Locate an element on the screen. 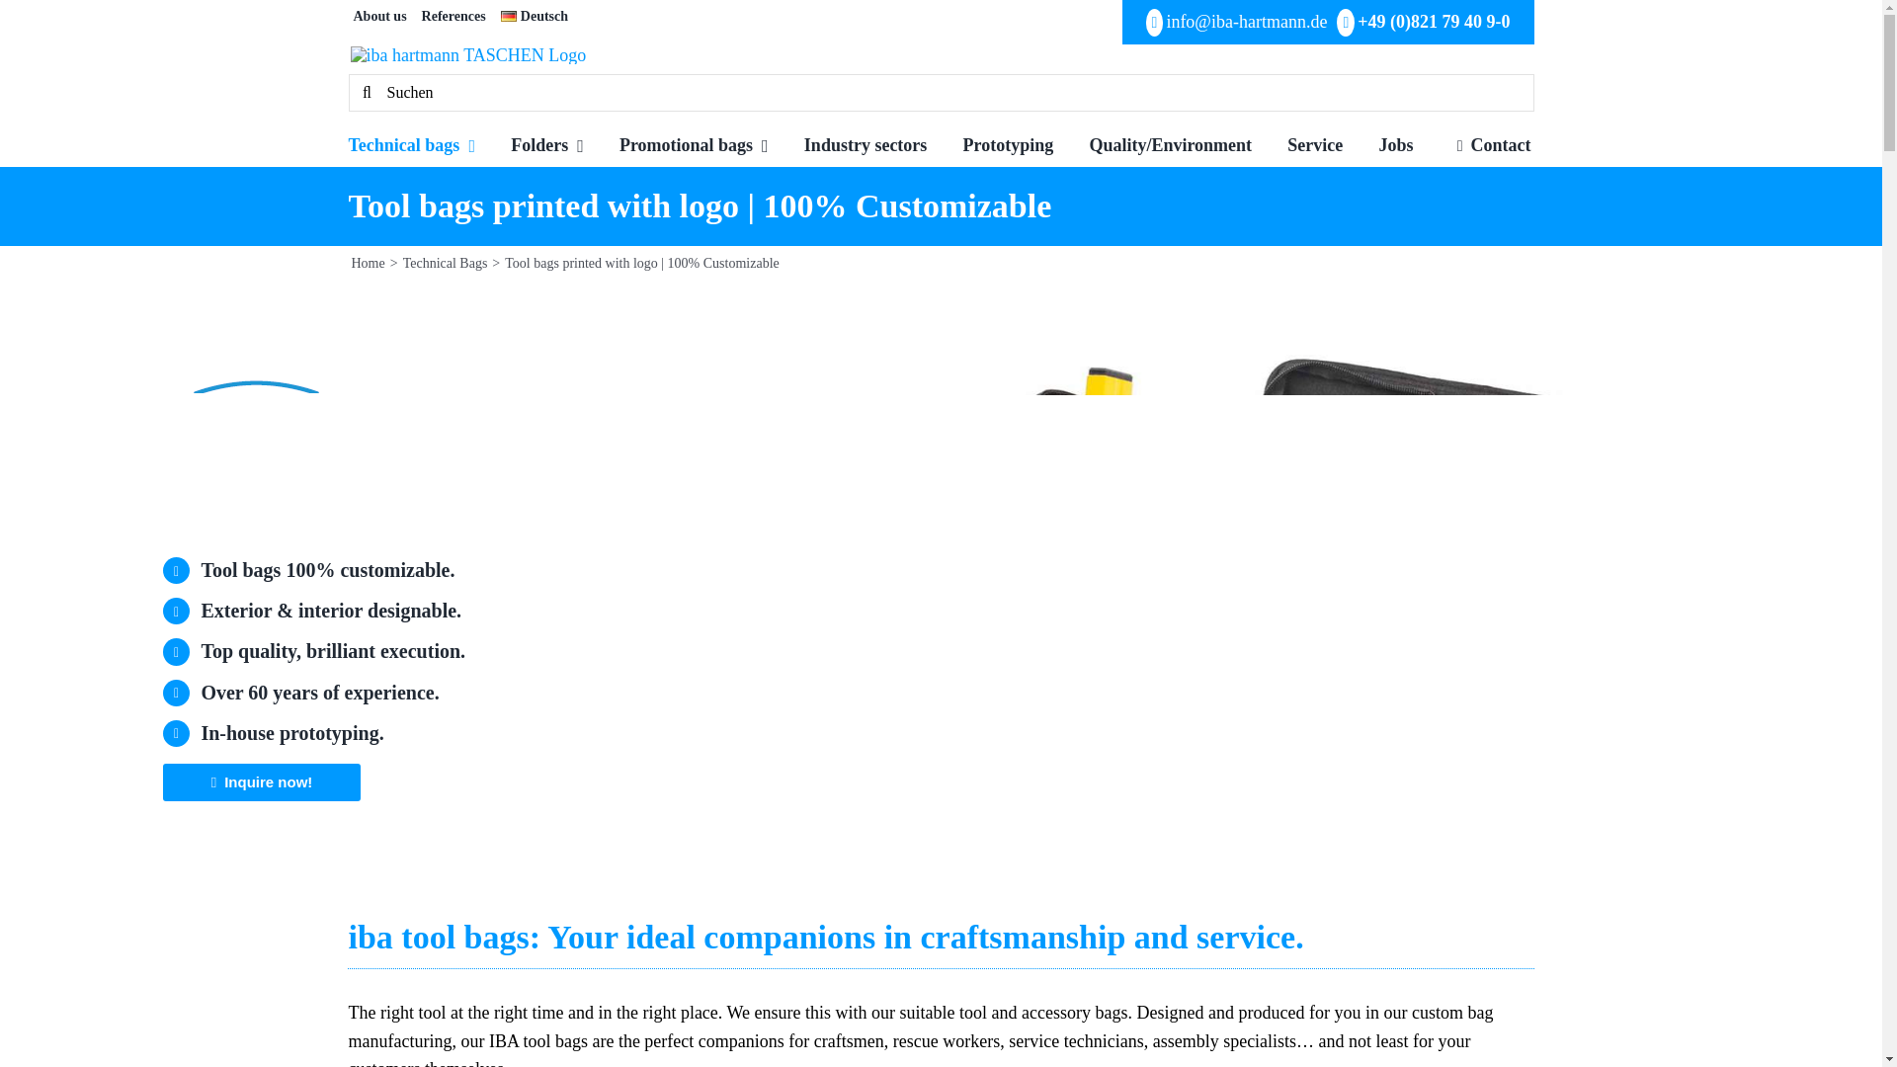 The height and width of the screenshot is (1067, 1897). About us is located at coordinates (379, 17).